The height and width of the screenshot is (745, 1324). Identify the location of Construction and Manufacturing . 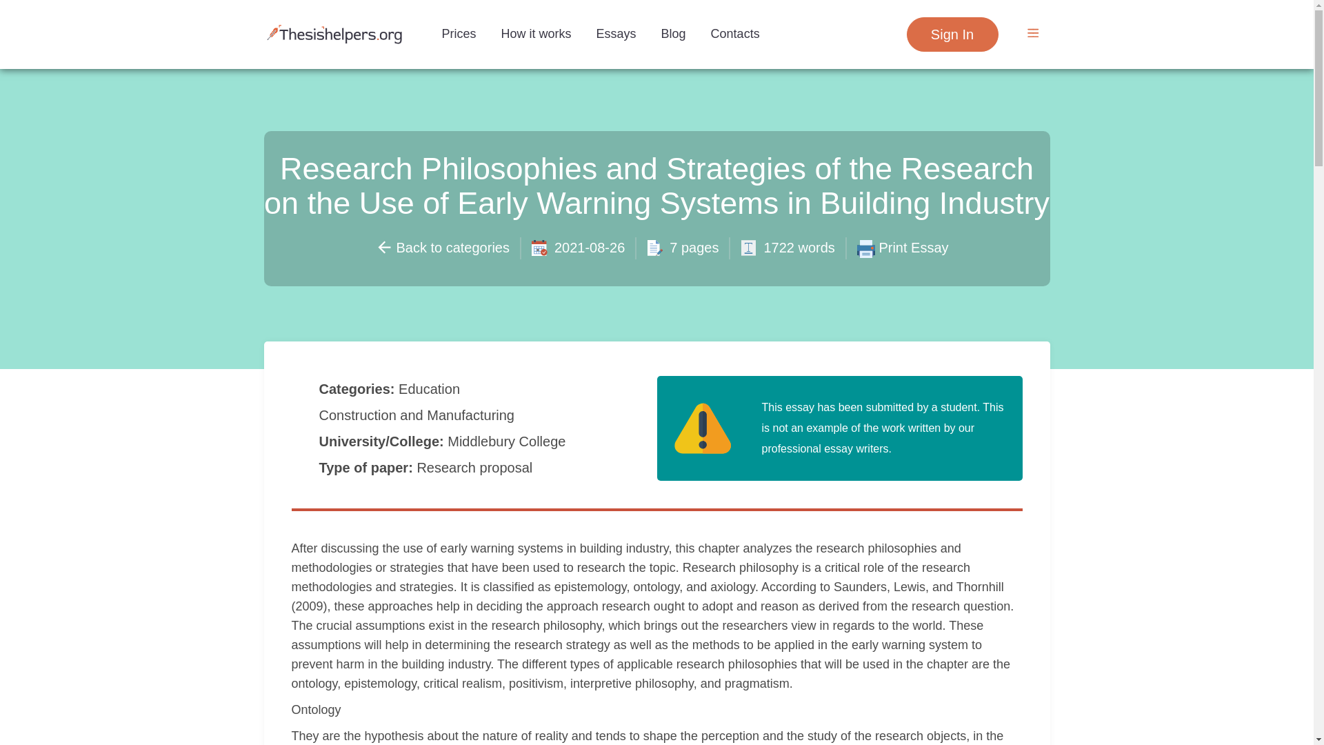
(418, 415).